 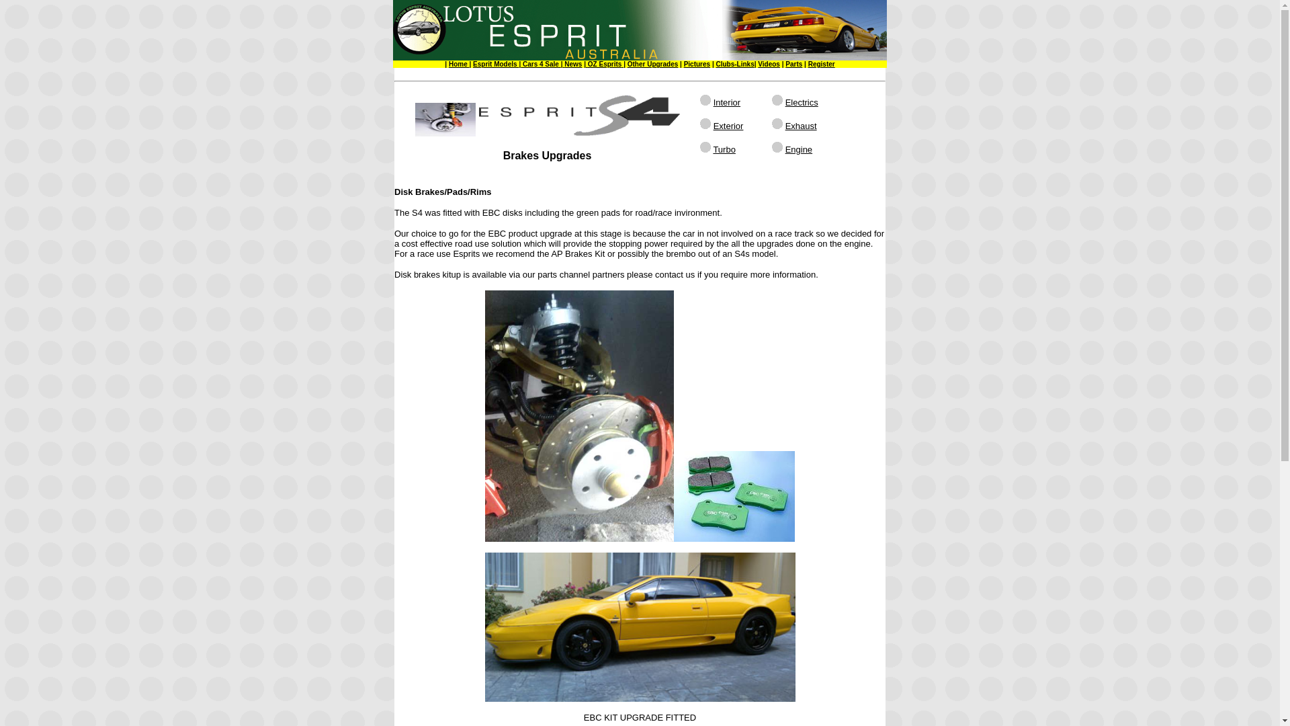 What do you see at coordinates (572, 65) in the screenshot?
I see `News` at bounding box center [572, 65].